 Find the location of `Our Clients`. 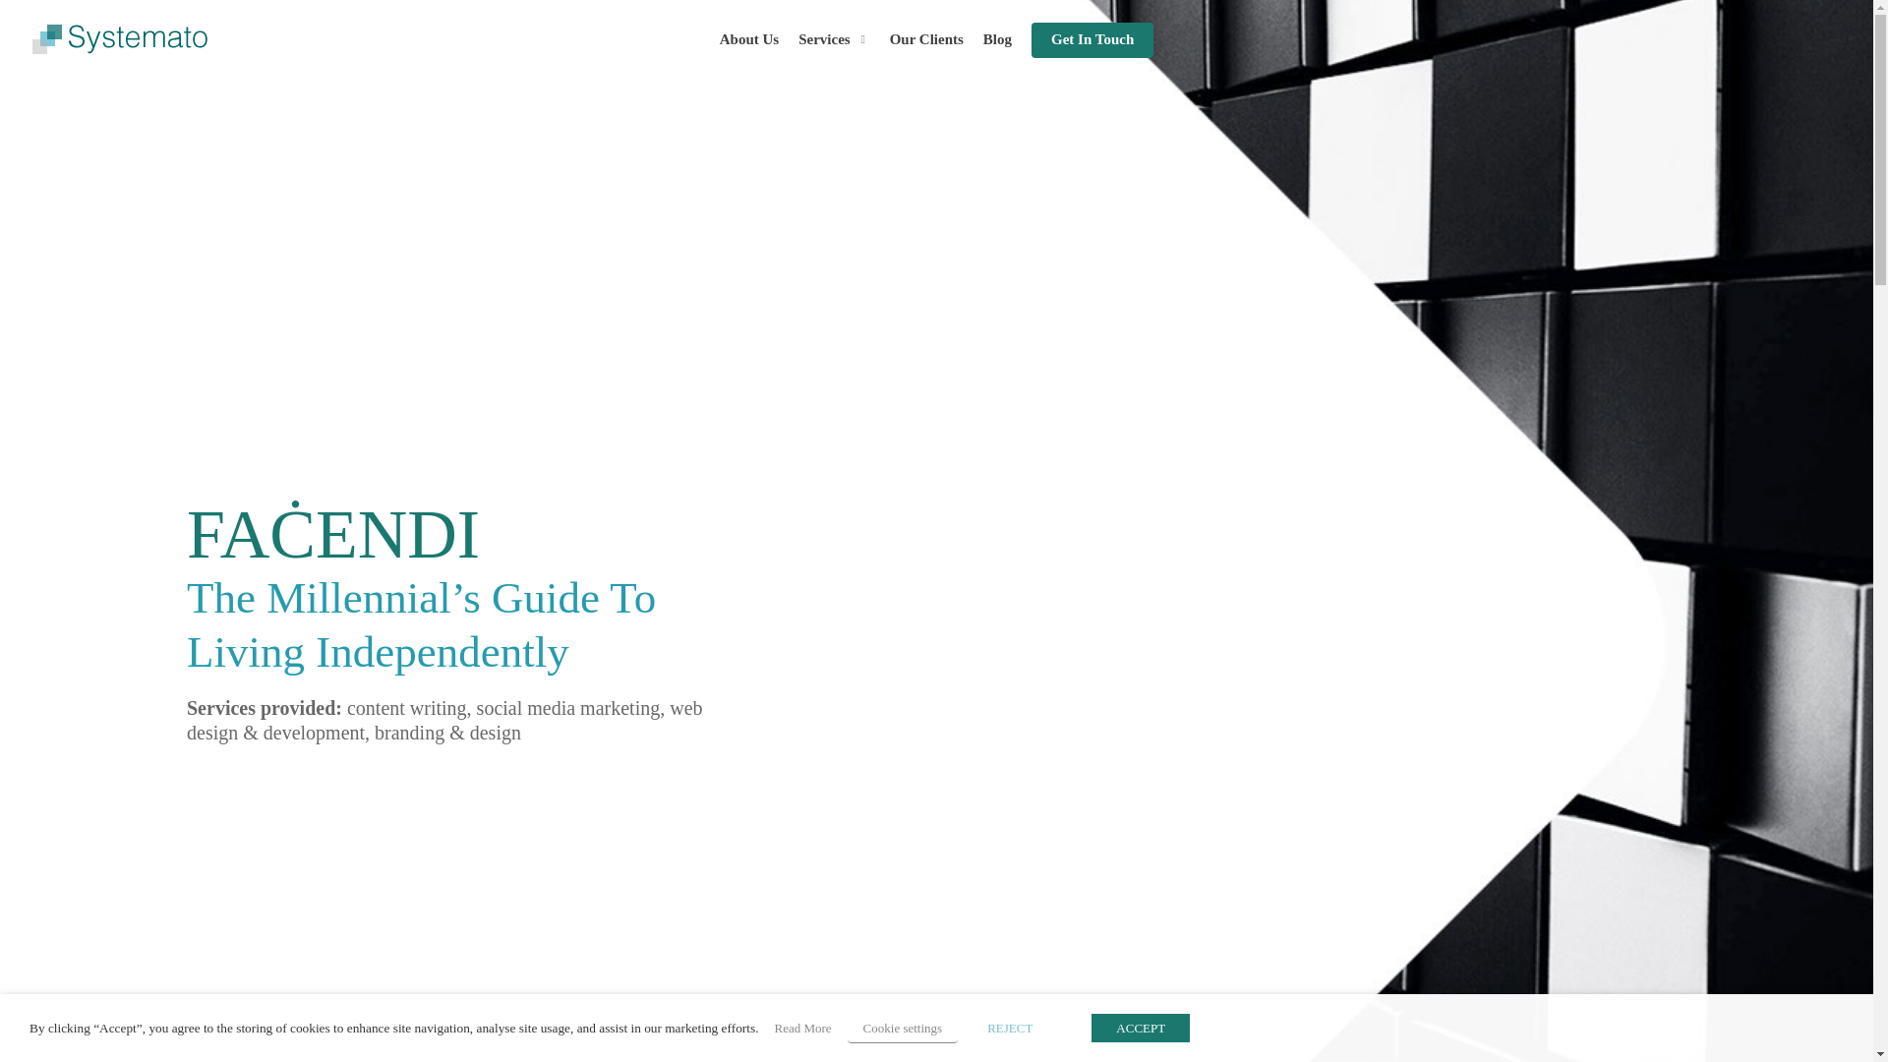

Our Clients is located at coordinates (926, 39).